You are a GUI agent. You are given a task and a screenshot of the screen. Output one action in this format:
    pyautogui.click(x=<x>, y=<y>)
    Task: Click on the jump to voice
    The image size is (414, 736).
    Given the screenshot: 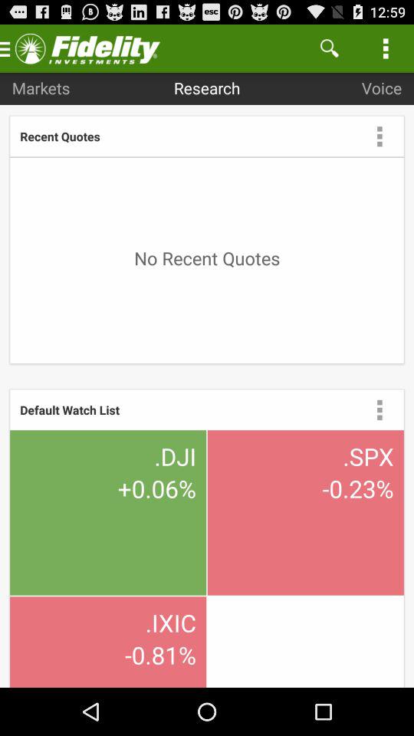 What is the action you would take?
    pyautogui.click(x=382, y=87)
    